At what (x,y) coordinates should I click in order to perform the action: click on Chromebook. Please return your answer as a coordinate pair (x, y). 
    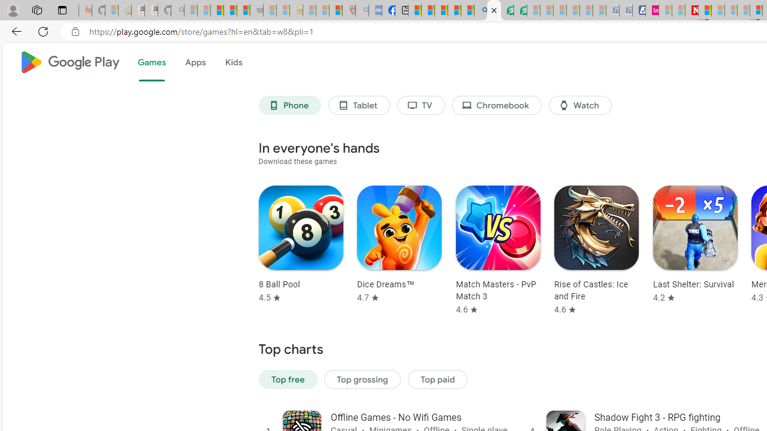
    Looking at the image, I should click on (496, 105).